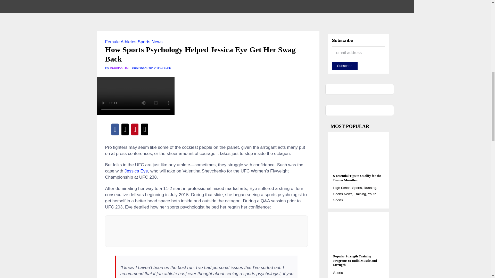  Describe the element at coordinates (344, 66) in the screenshot. I see `Subscribe` at that location.